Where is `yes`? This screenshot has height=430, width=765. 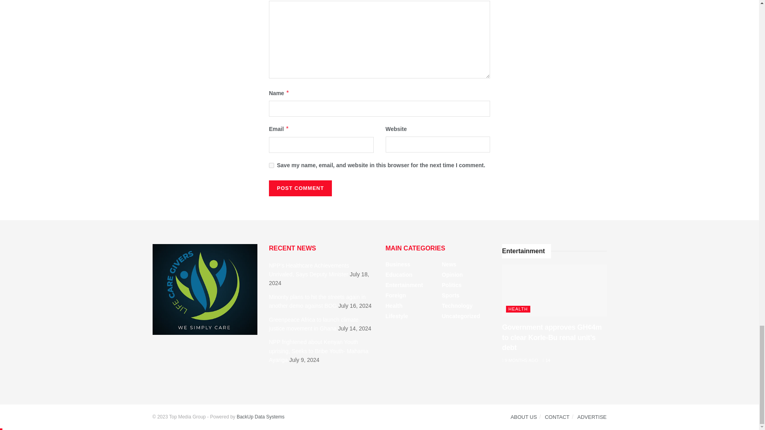
yes is located at coordinates (271, 166).